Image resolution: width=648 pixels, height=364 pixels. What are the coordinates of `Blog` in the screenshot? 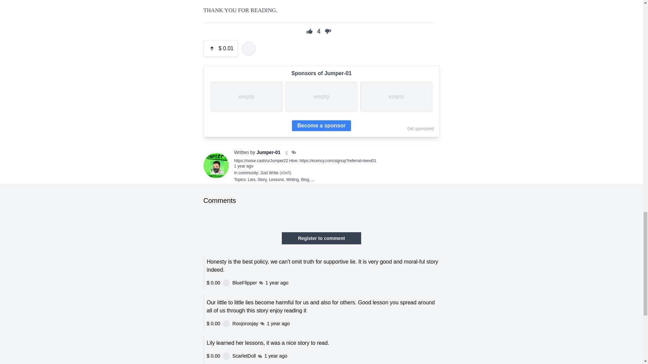 It's located at (305, 179).